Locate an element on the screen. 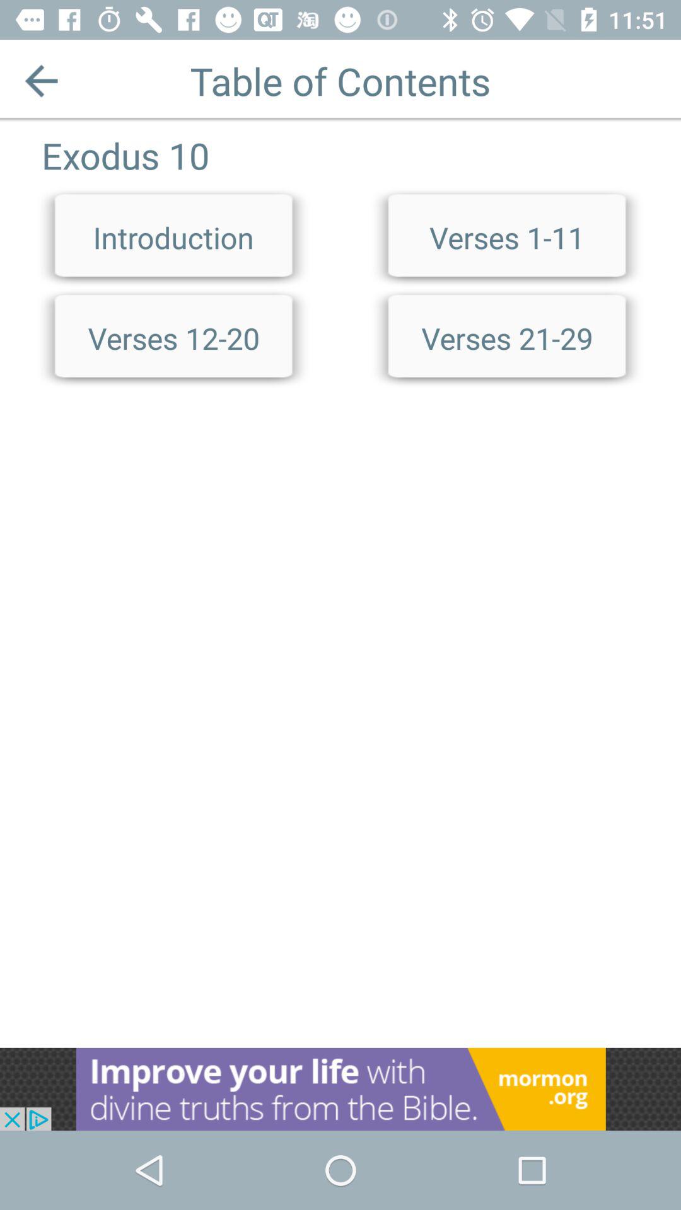  open advertisement is located at coordinates (340, 1089).